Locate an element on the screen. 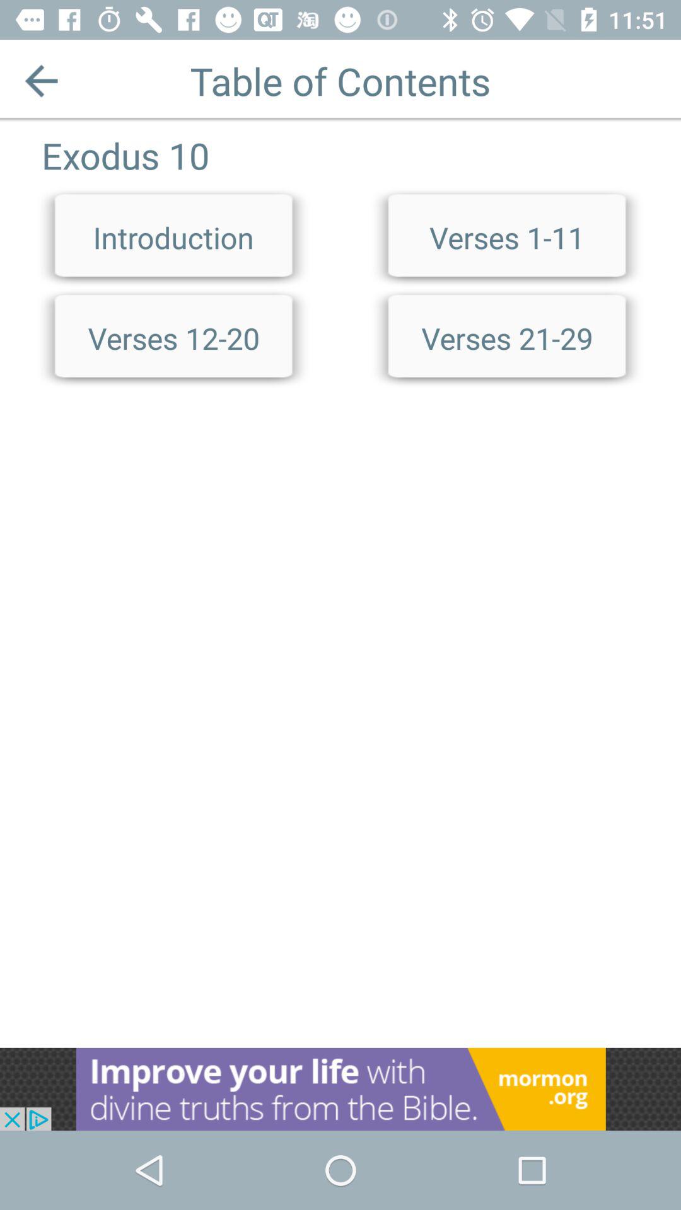  open advertisement is located at coordinates (340, 1089).